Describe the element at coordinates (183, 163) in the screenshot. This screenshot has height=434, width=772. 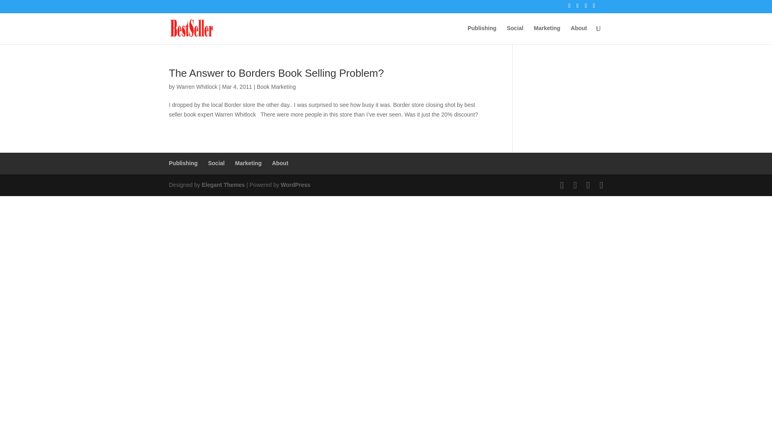
I see `Publishing` at that location.